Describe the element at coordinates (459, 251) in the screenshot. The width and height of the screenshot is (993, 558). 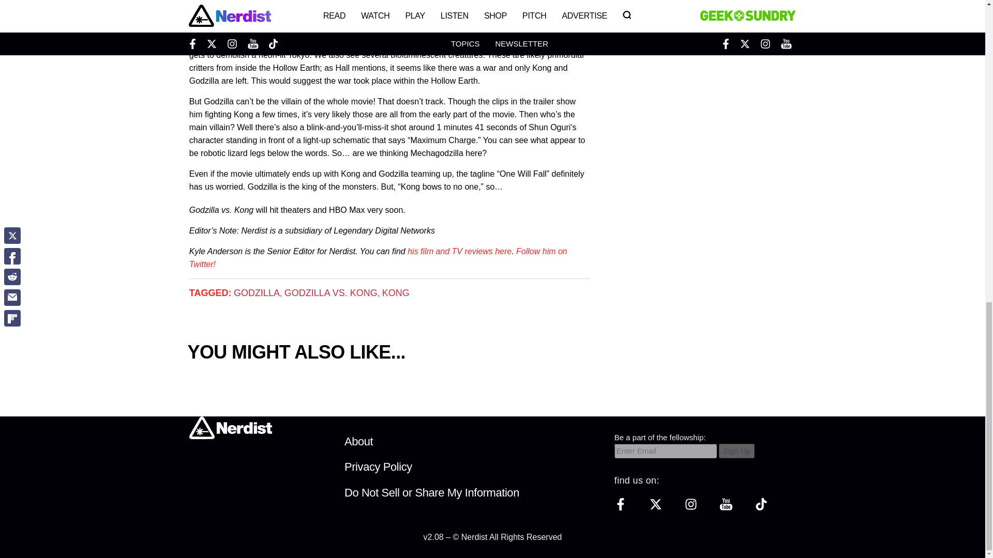
I see `his film and TV reviews here` at that location.